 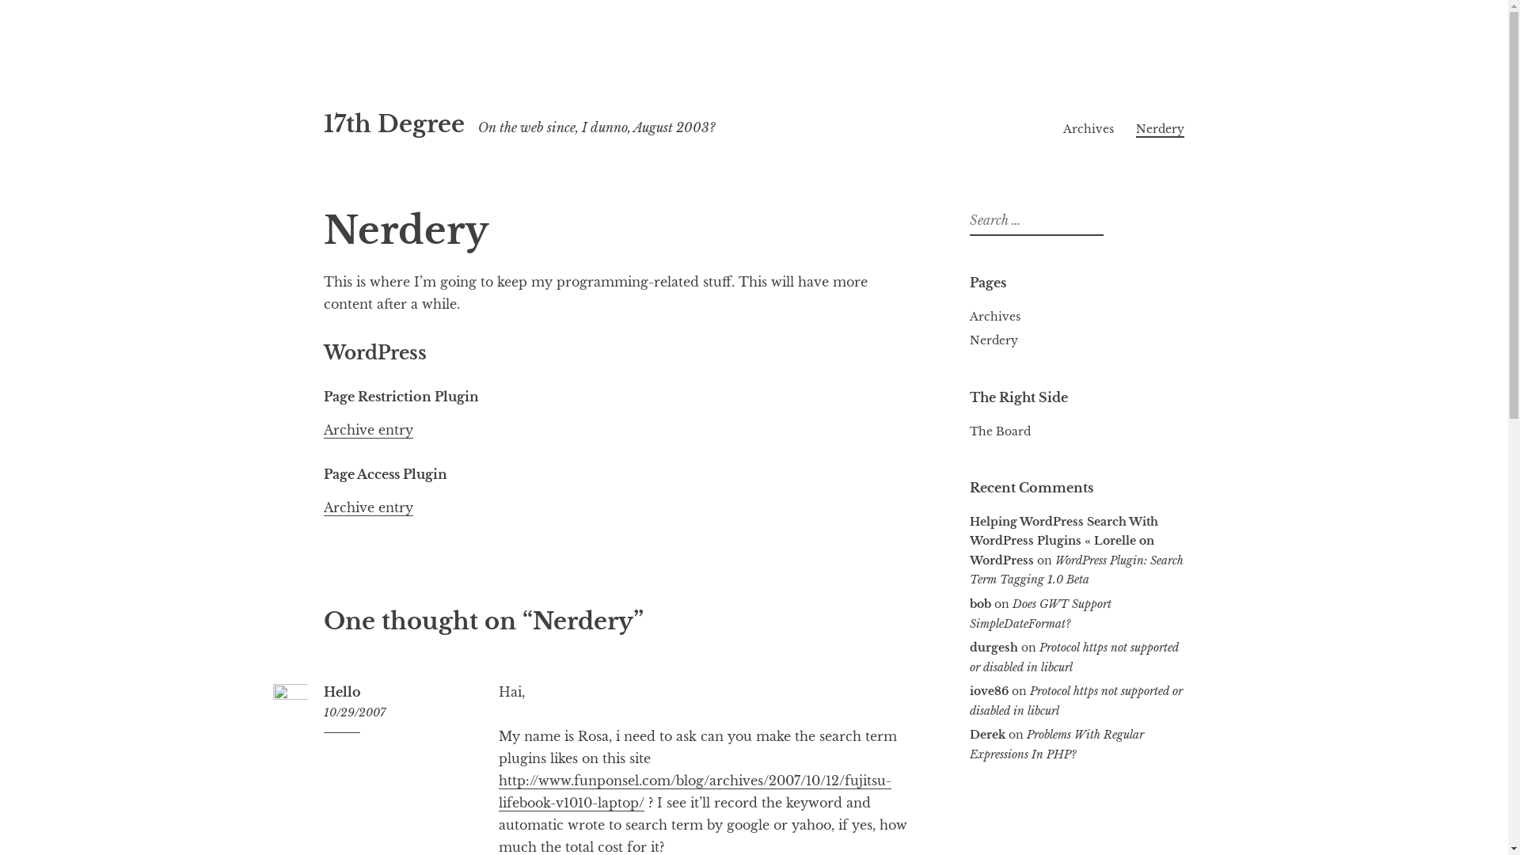 What do you see at coordinates (22, 14) in the screenshot?
I see `Search` at bounding box center [22, 14].